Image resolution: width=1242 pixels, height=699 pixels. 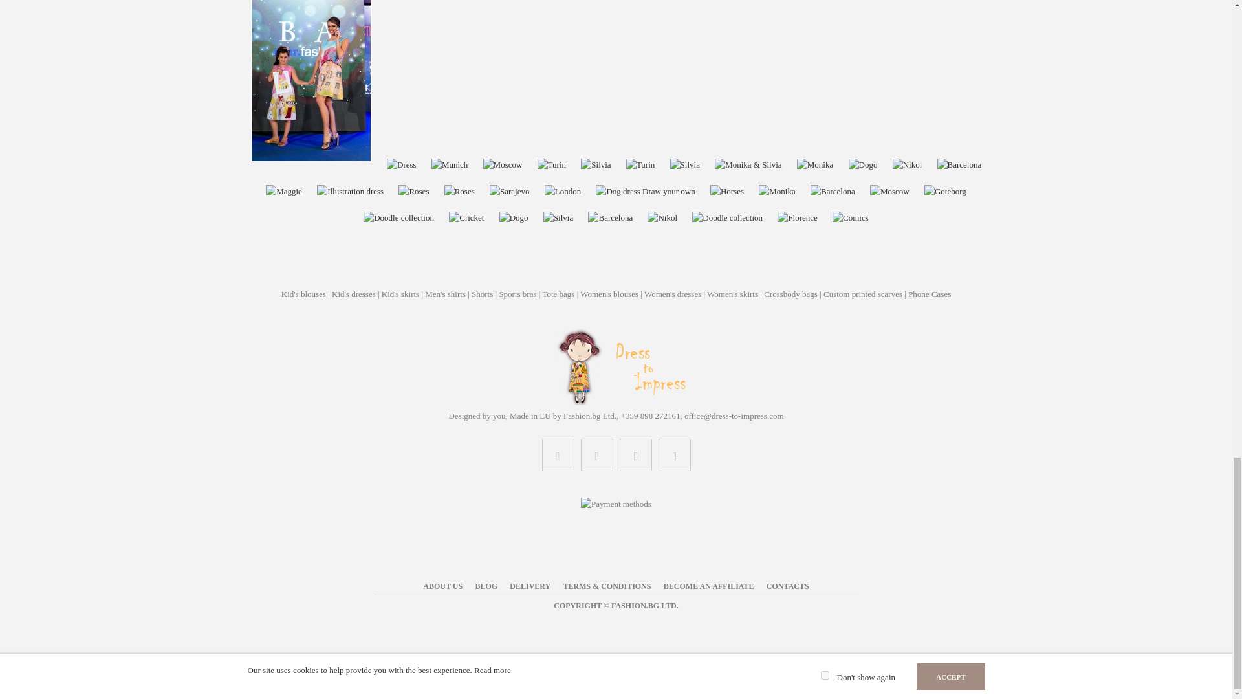 I want to click on Silvia, so click(x=684, y=164).